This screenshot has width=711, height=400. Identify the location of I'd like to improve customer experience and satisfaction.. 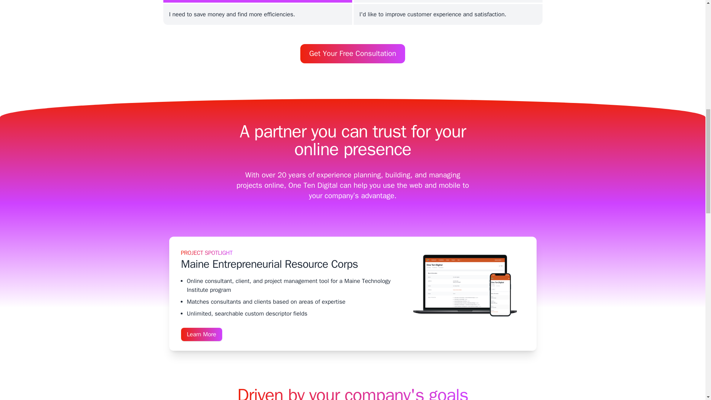
(447, 14).